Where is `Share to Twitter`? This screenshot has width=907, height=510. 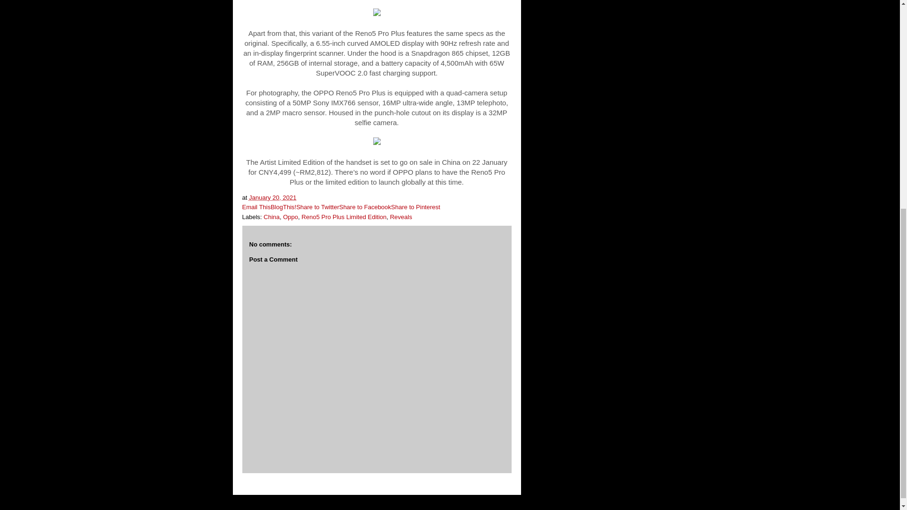
Share to Twitter is located at coordinates (317, 207).